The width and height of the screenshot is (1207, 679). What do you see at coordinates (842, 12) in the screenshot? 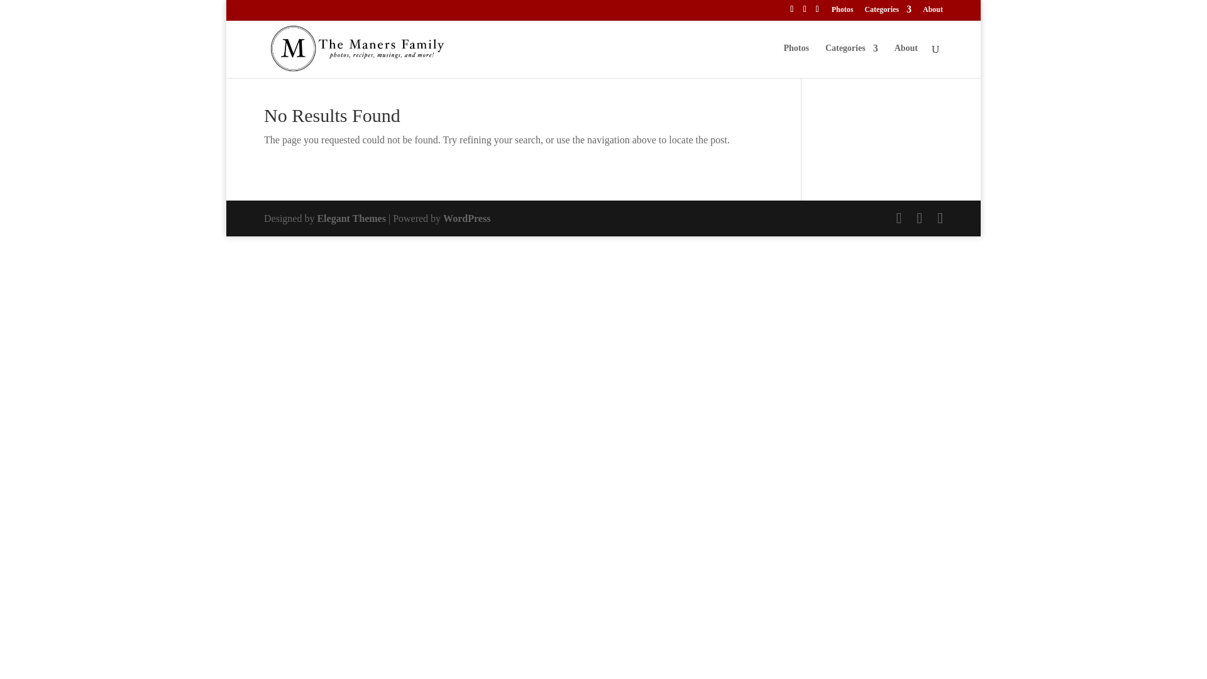
I see `Photos` at bounding box center [842, 12].